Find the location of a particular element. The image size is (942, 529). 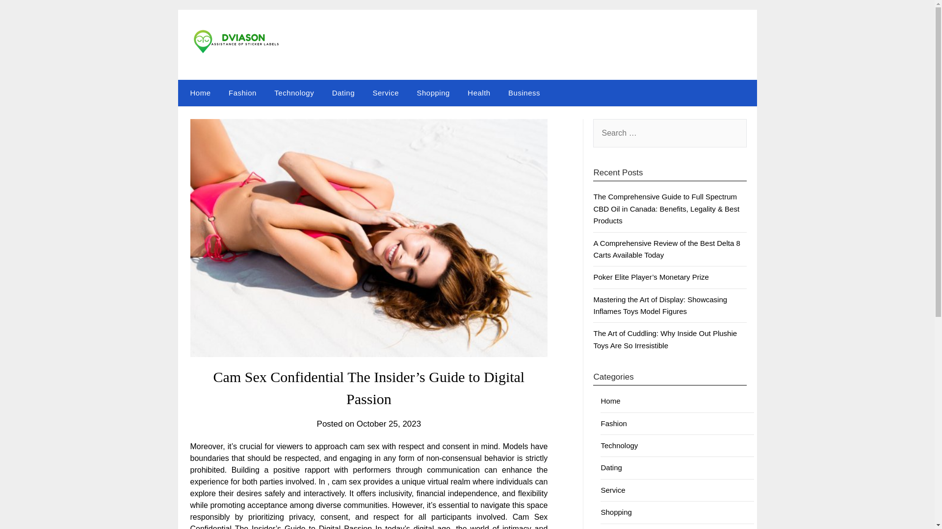

Home is located at coordinates (610, 401).